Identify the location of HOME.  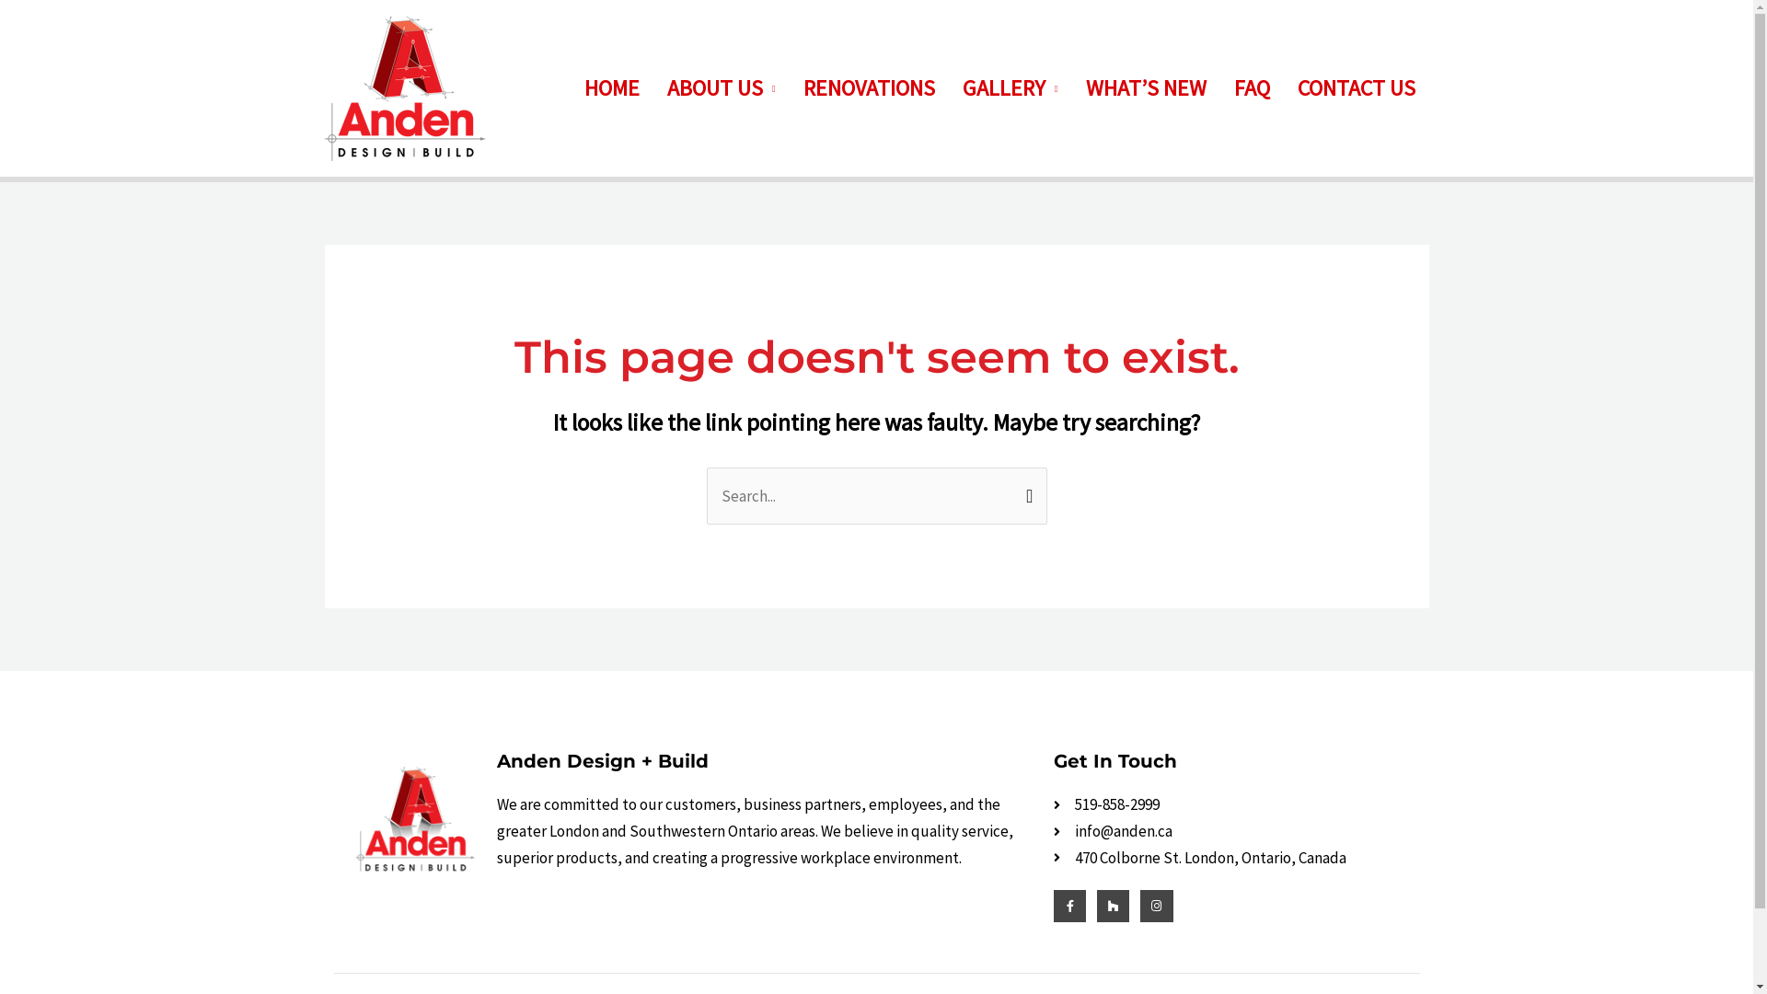
(612, 88).